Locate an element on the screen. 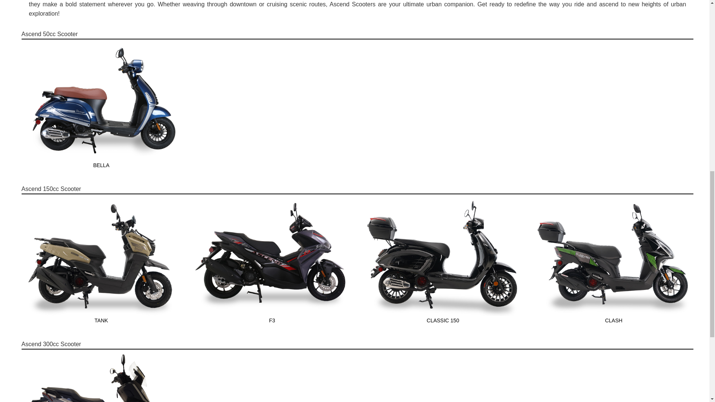 The width and height of the screenshot is (715, 402). BELLA is located at coordinates (101, 165).